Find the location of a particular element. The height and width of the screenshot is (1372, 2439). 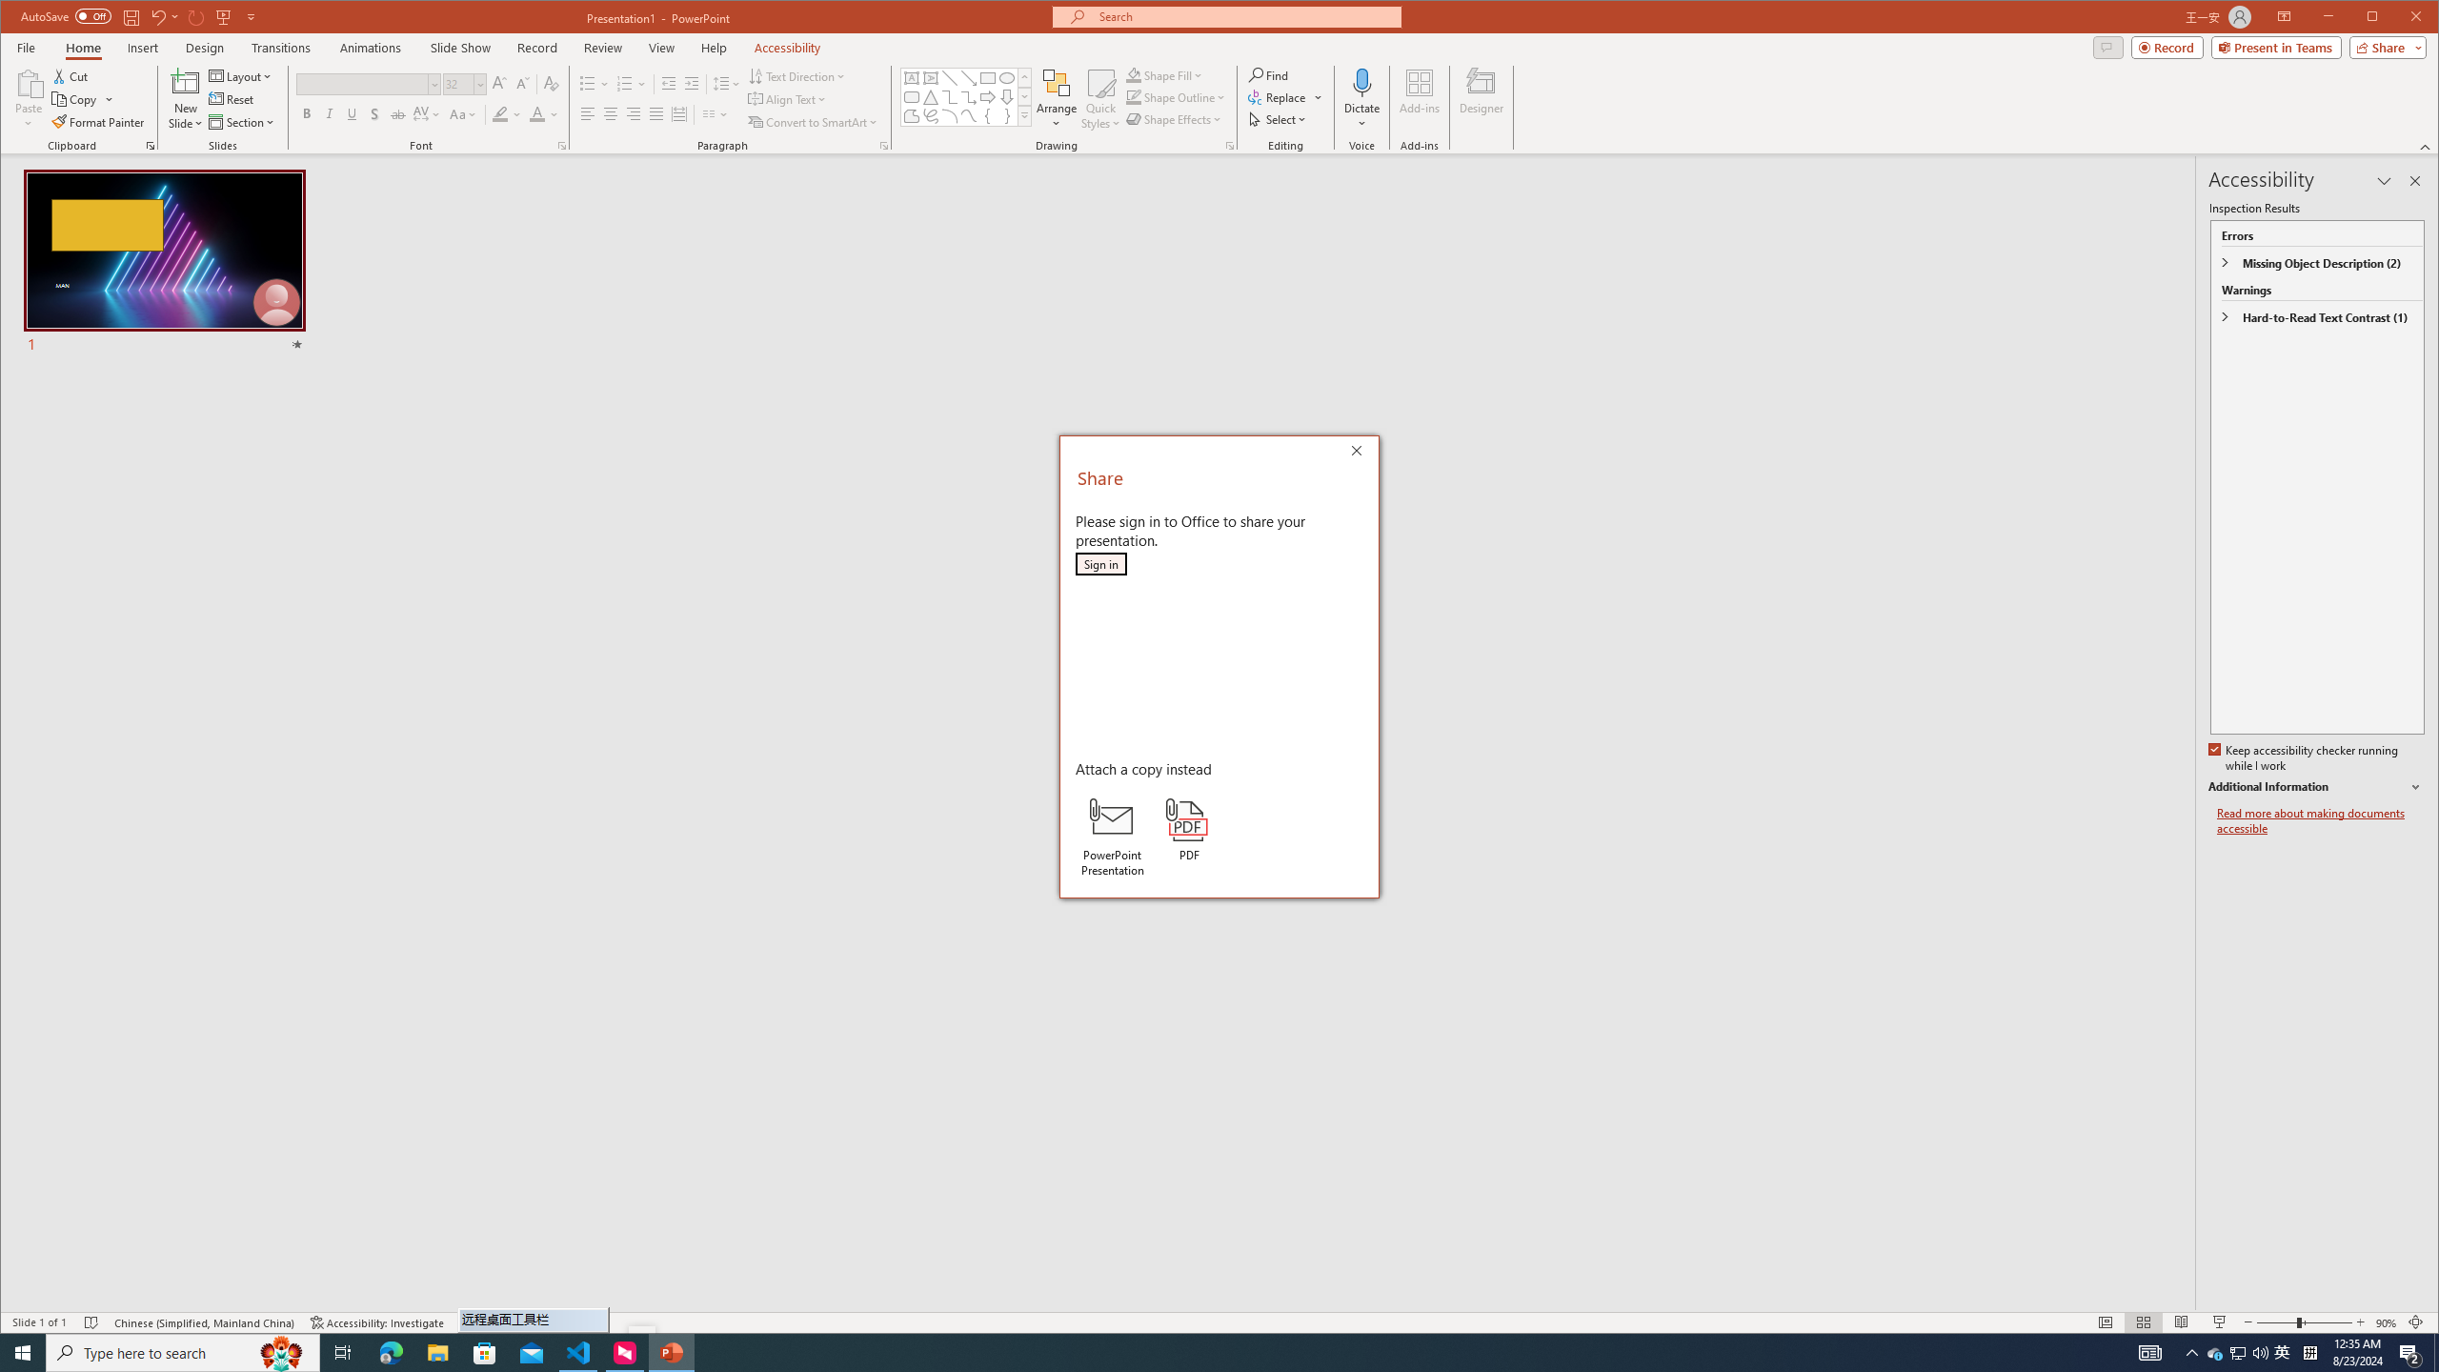

Format Object... is located at coordinates (1229, 146).